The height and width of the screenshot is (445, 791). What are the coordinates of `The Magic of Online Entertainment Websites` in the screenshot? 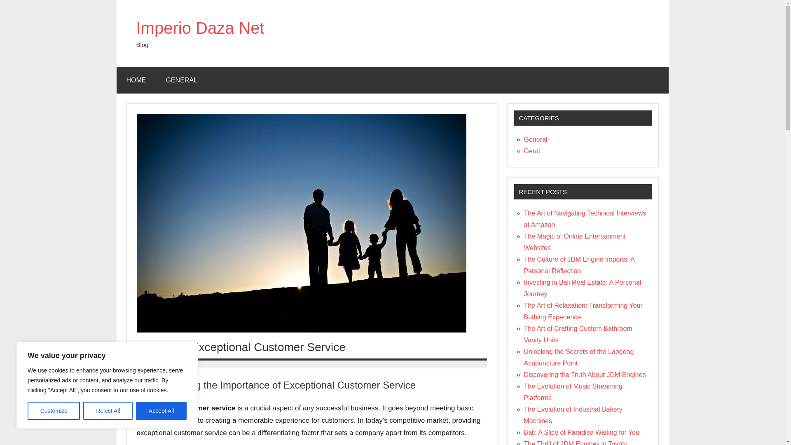 It's located at (574, 242).